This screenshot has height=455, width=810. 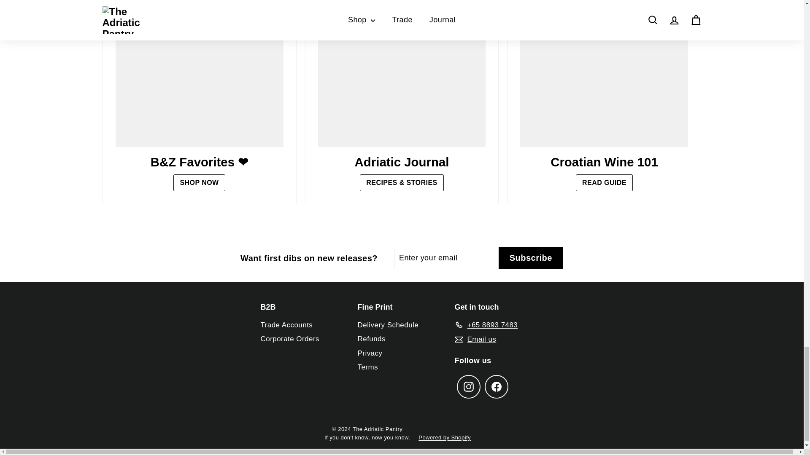 I want to click on The Adriatic Pantry on Instagram, so click(x=468, y=387).